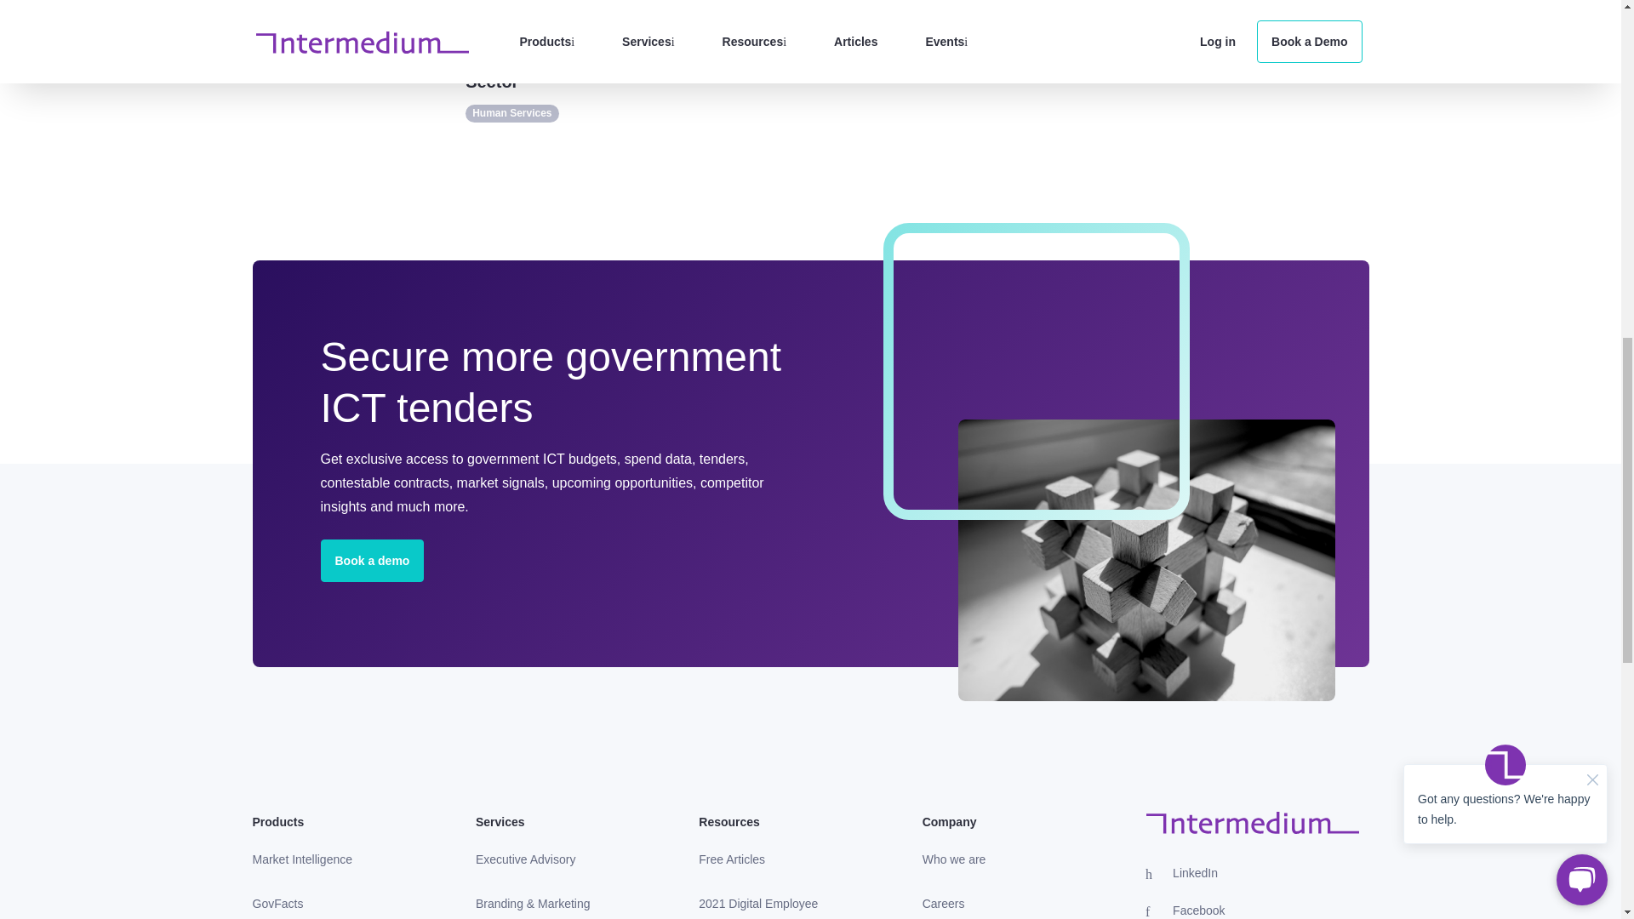 This screenshot has width=1634, height=919. Describe the element at coordinates (731, 859) in the screenshot. I see `The latest from Intermedium` at that location.